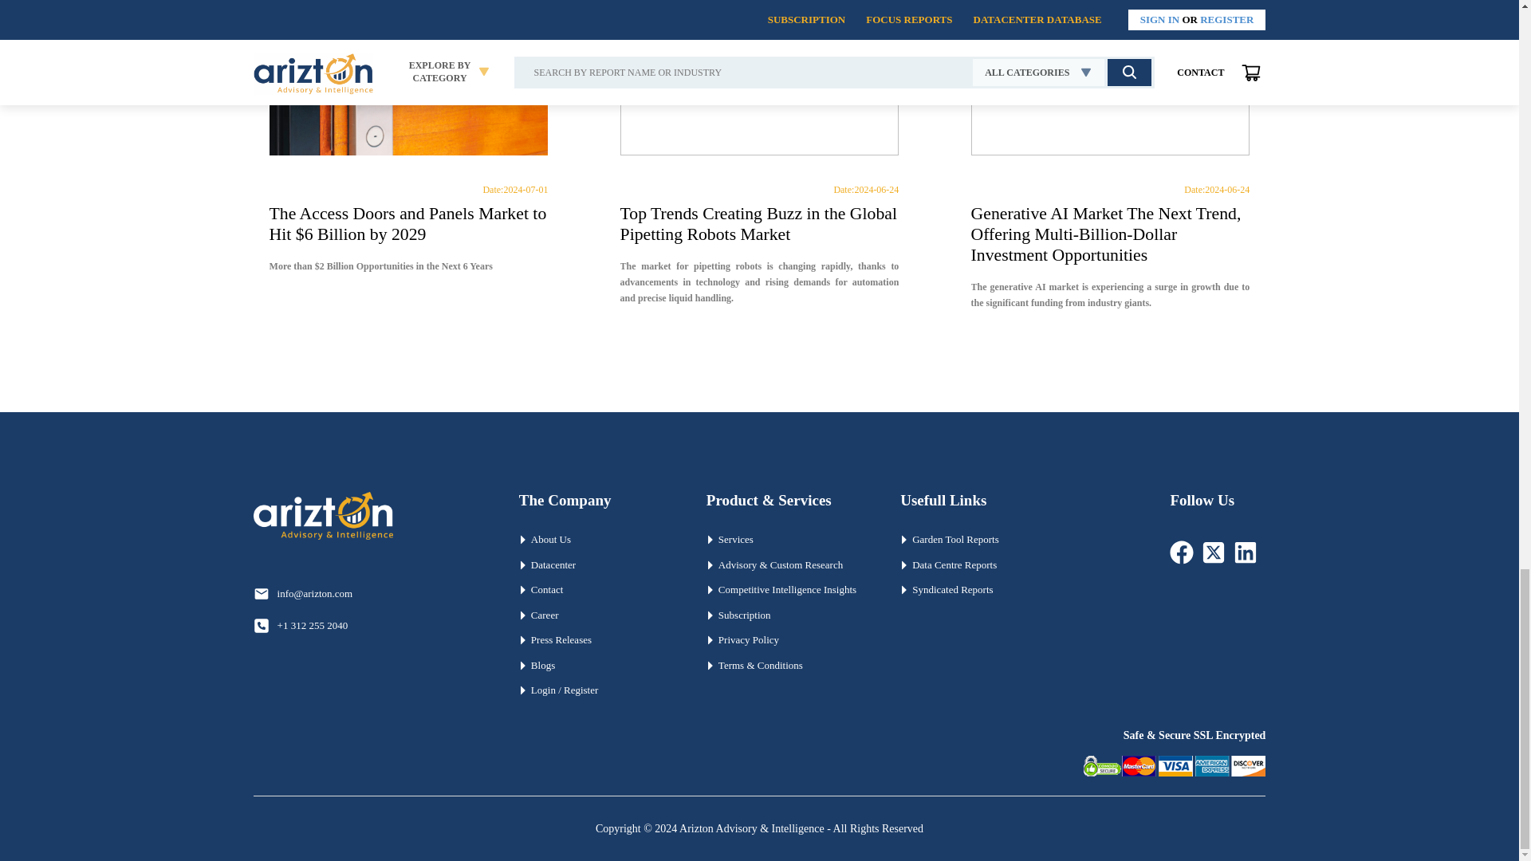 This screenshot has width=1531, height=861. Describe the element at coordinates (596, 590) in the screenshot. I see `Contact` at that location.